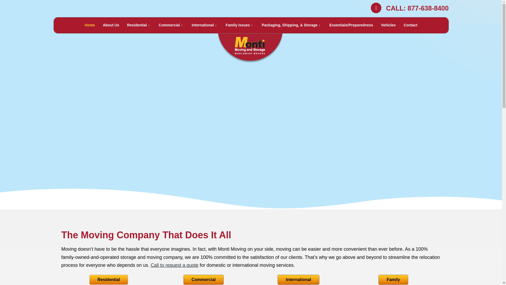 The width and height of the screenshot is (506, 285). I want to click on Residential, so click(139, 25).